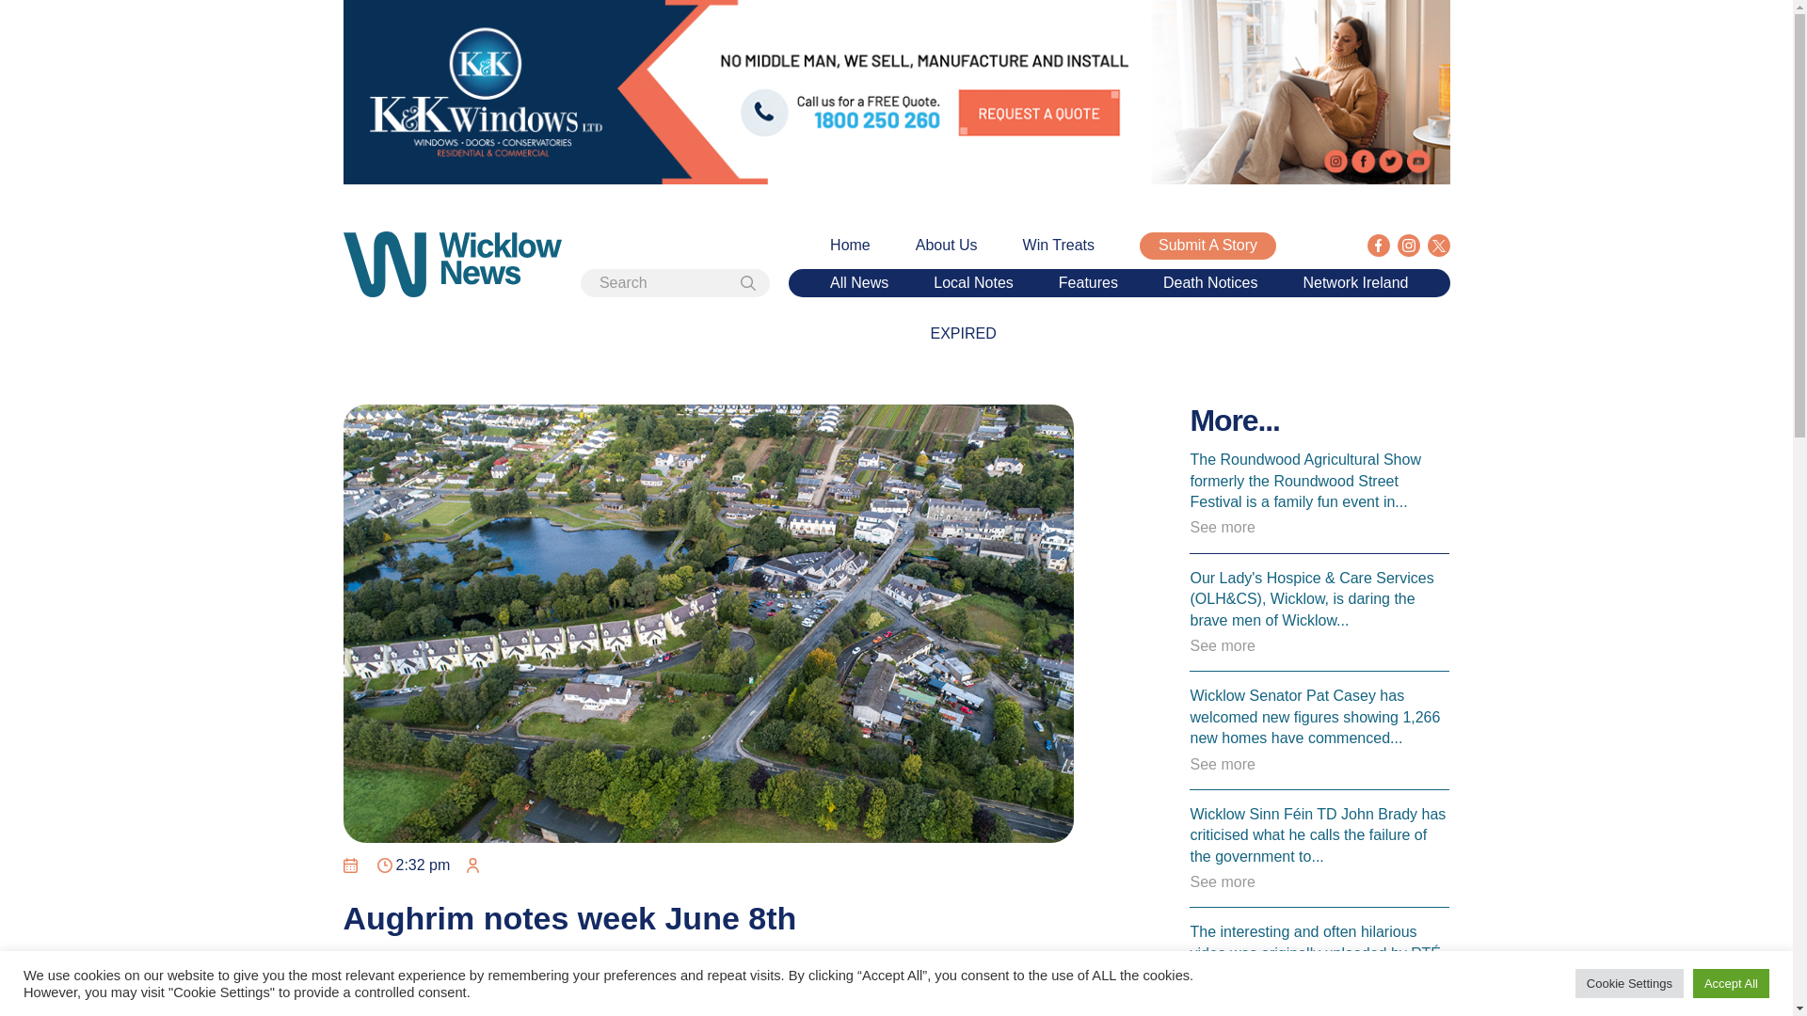  I want to click on Home, so click(850, 245).